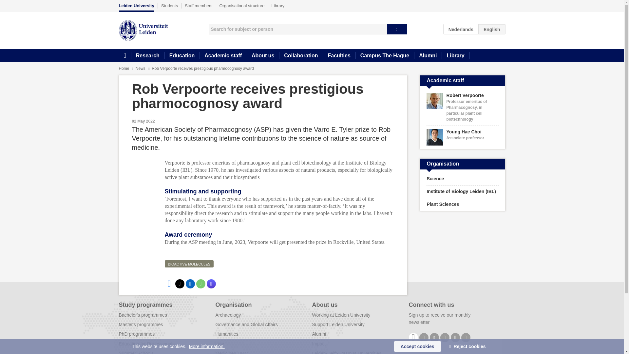 This screenshot has width=629, height=354. What do you see at coordinates (211, 284) in the screenshot?
I see `Share by Mastodon` at bounding box center [211, 284].